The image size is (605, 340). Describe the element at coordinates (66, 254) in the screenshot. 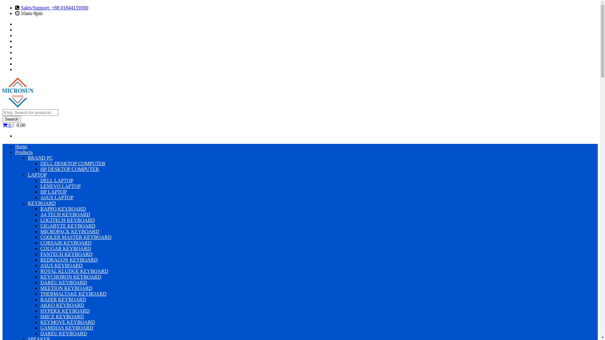

I see `FANTECH KEYBOARD` at that location.